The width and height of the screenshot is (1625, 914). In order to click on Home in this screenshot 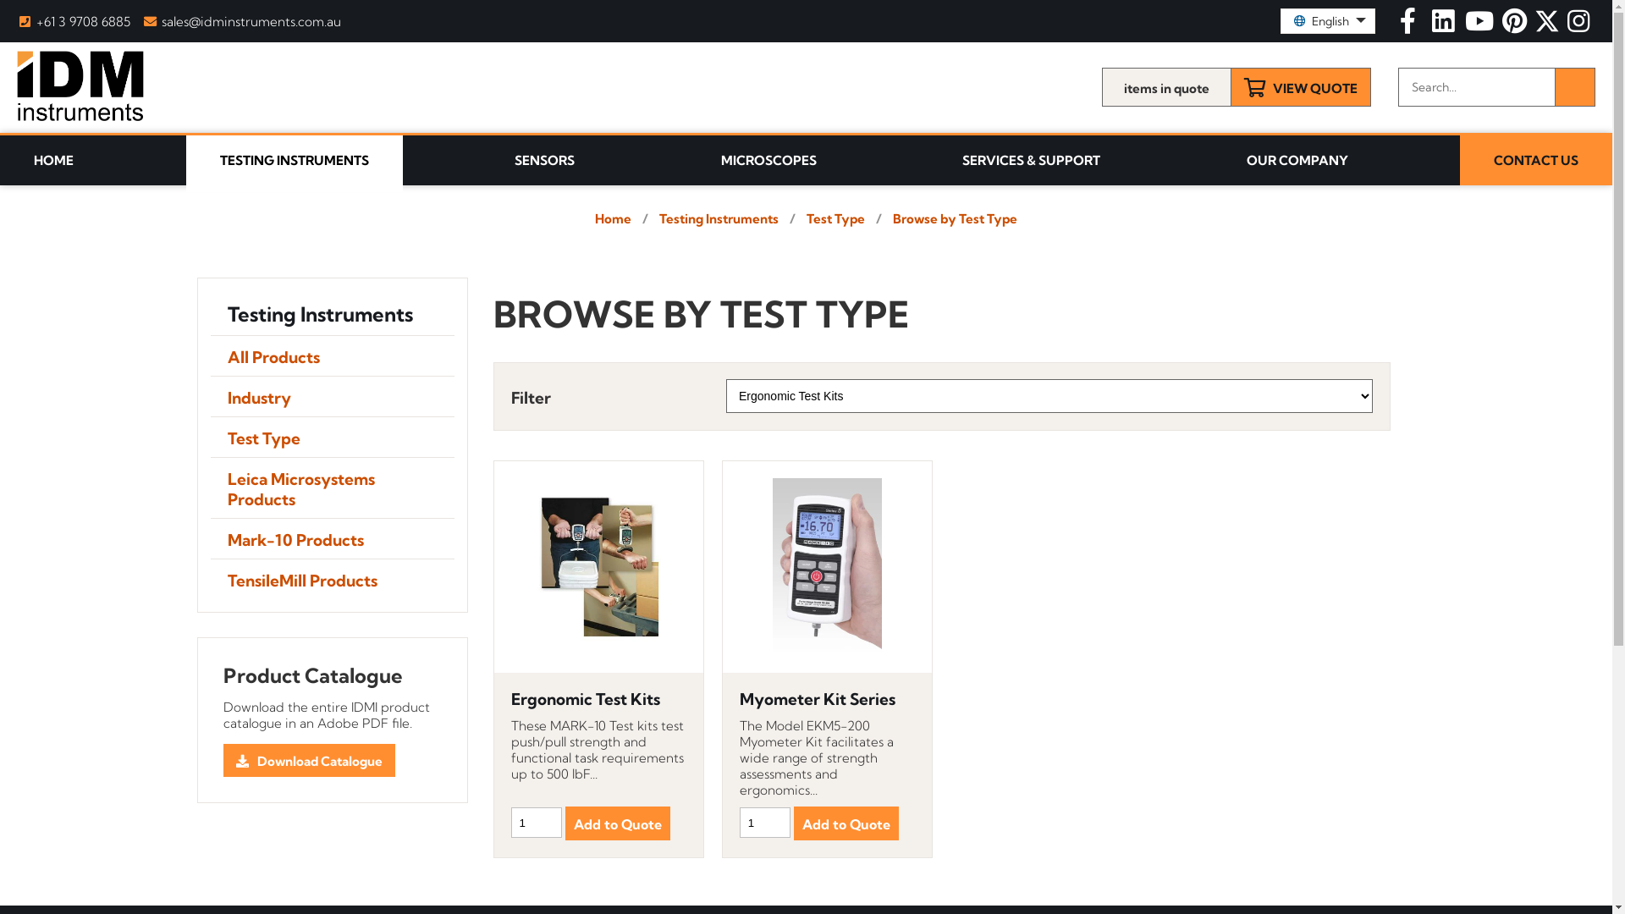, I will do `click(613, 218)`.